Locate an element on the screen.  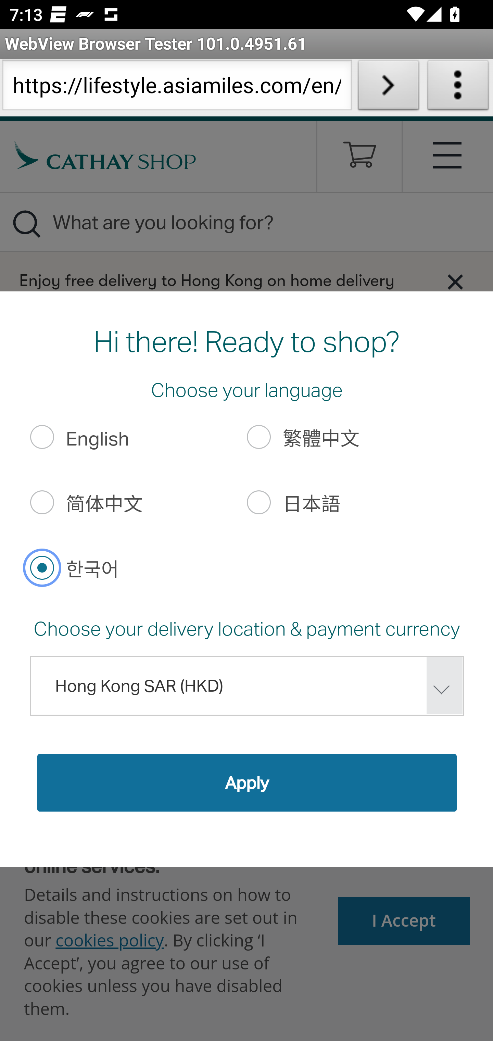
en Cathay-Shop-English-Horizontal-Black-03 is located at coordinates (105, 154).